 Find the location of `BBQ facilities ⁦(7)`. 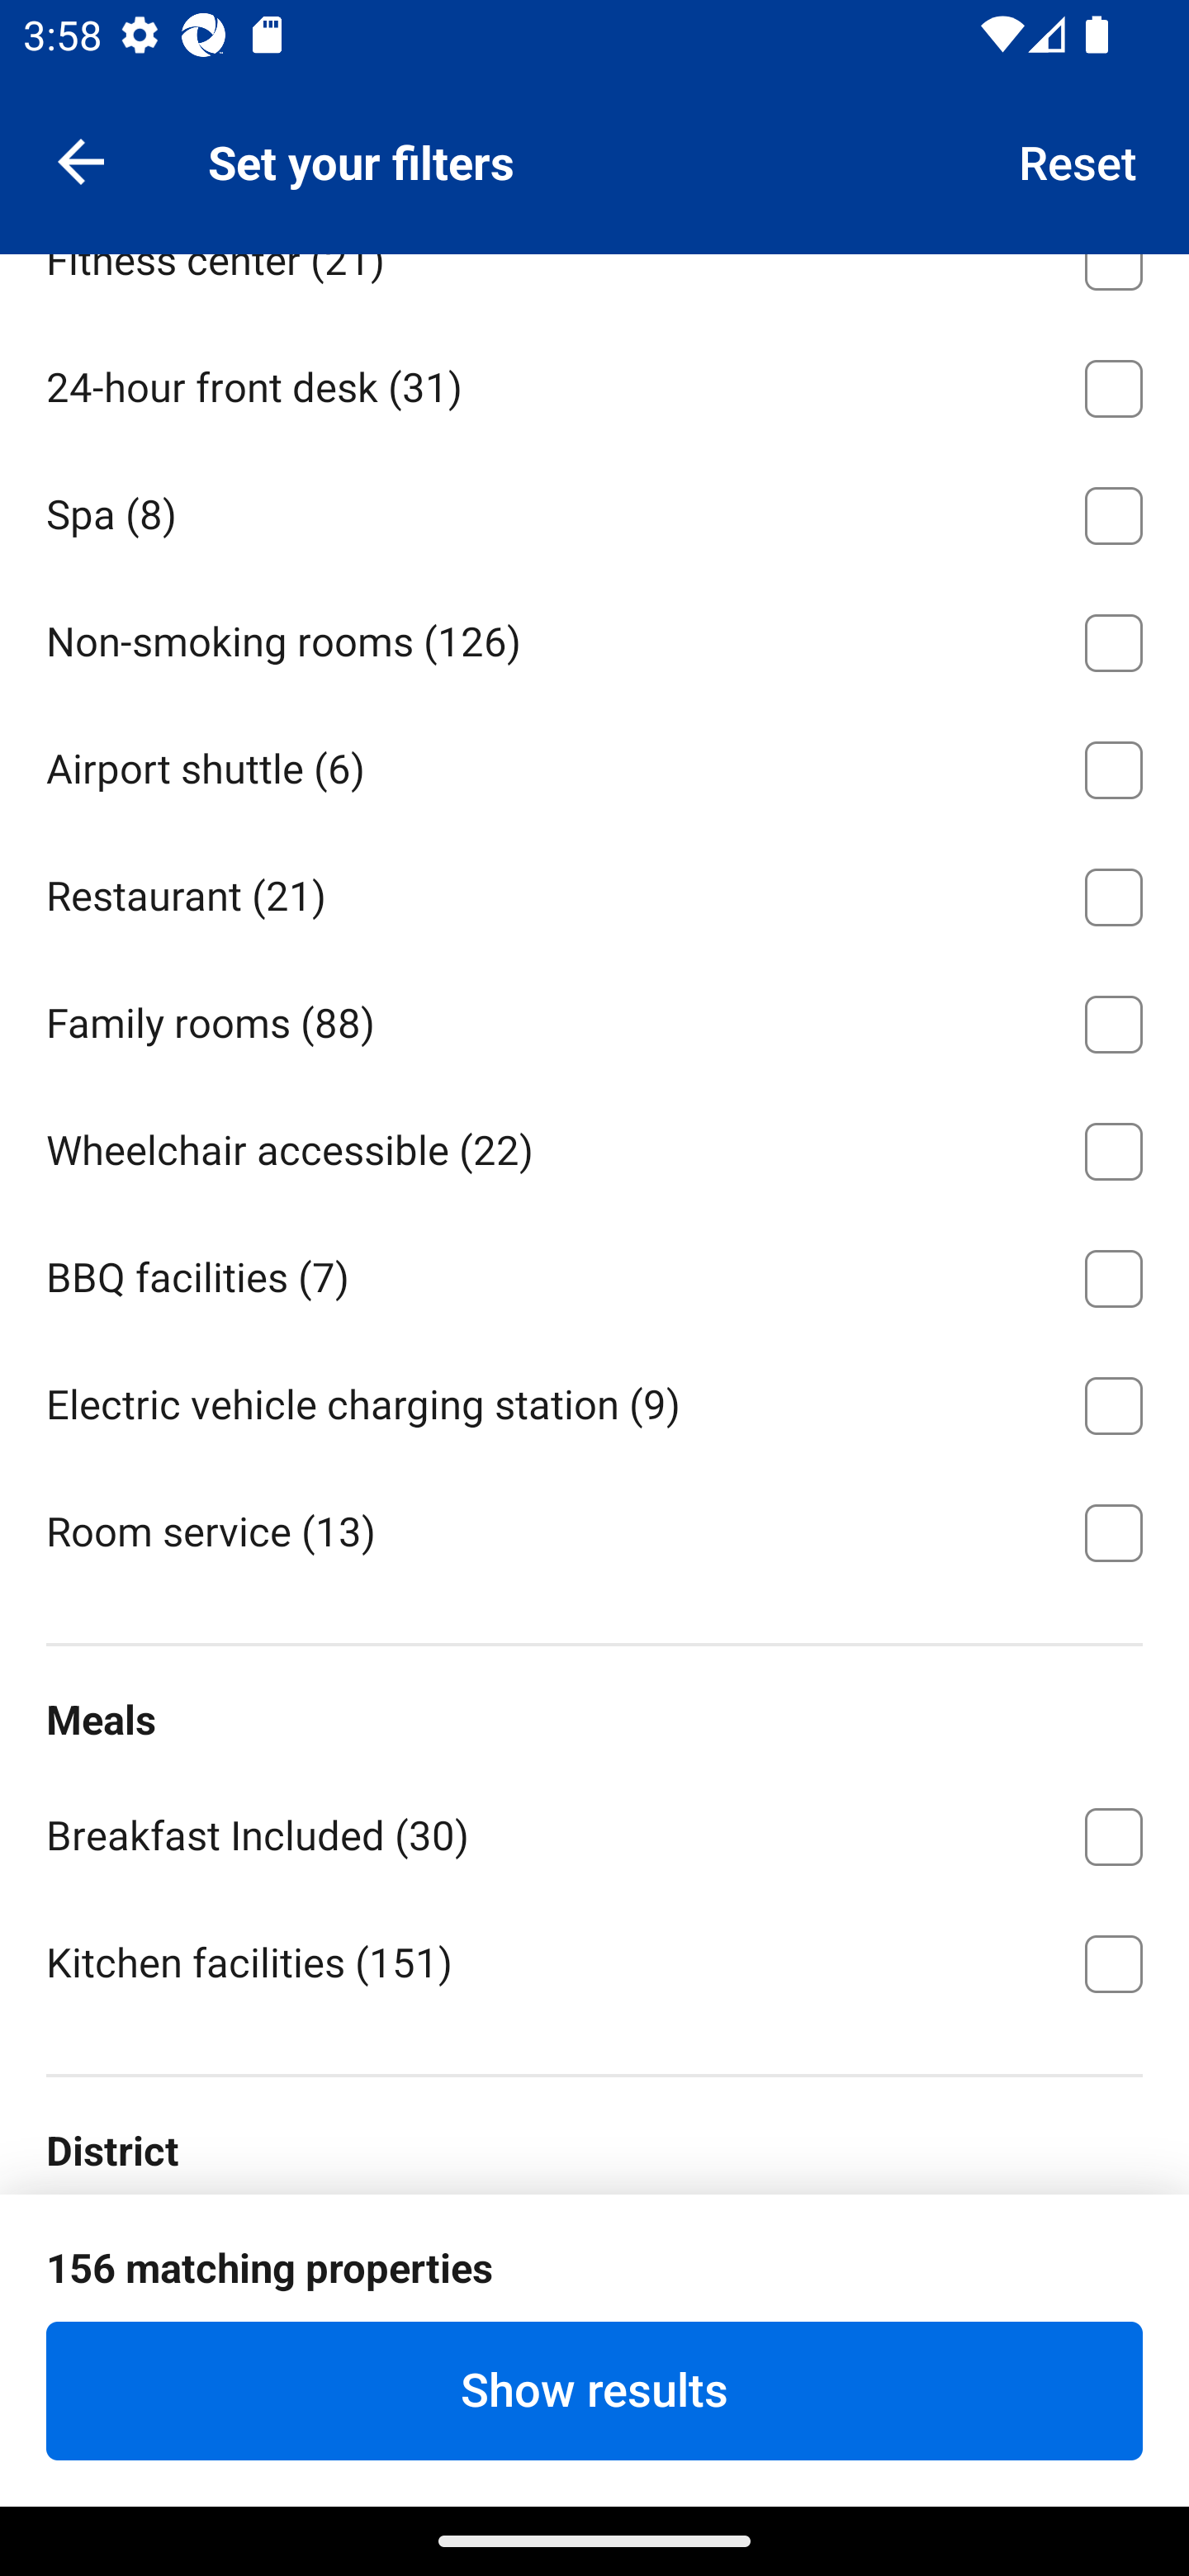

BBQ facilities ⁦(7) is located at coordinates (594, 1273).